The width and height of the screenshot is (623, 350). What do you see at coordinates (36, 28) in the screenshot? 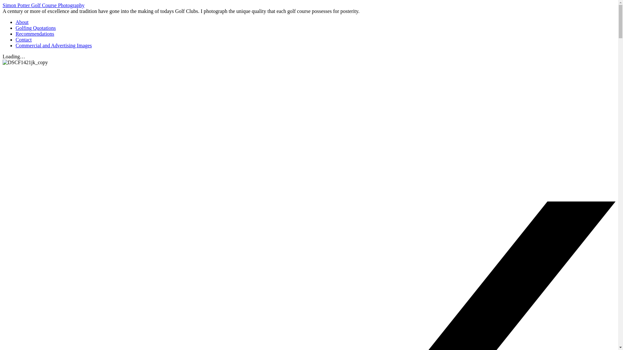
I see `Golfing Quotations` at bounding box center [36, 28].